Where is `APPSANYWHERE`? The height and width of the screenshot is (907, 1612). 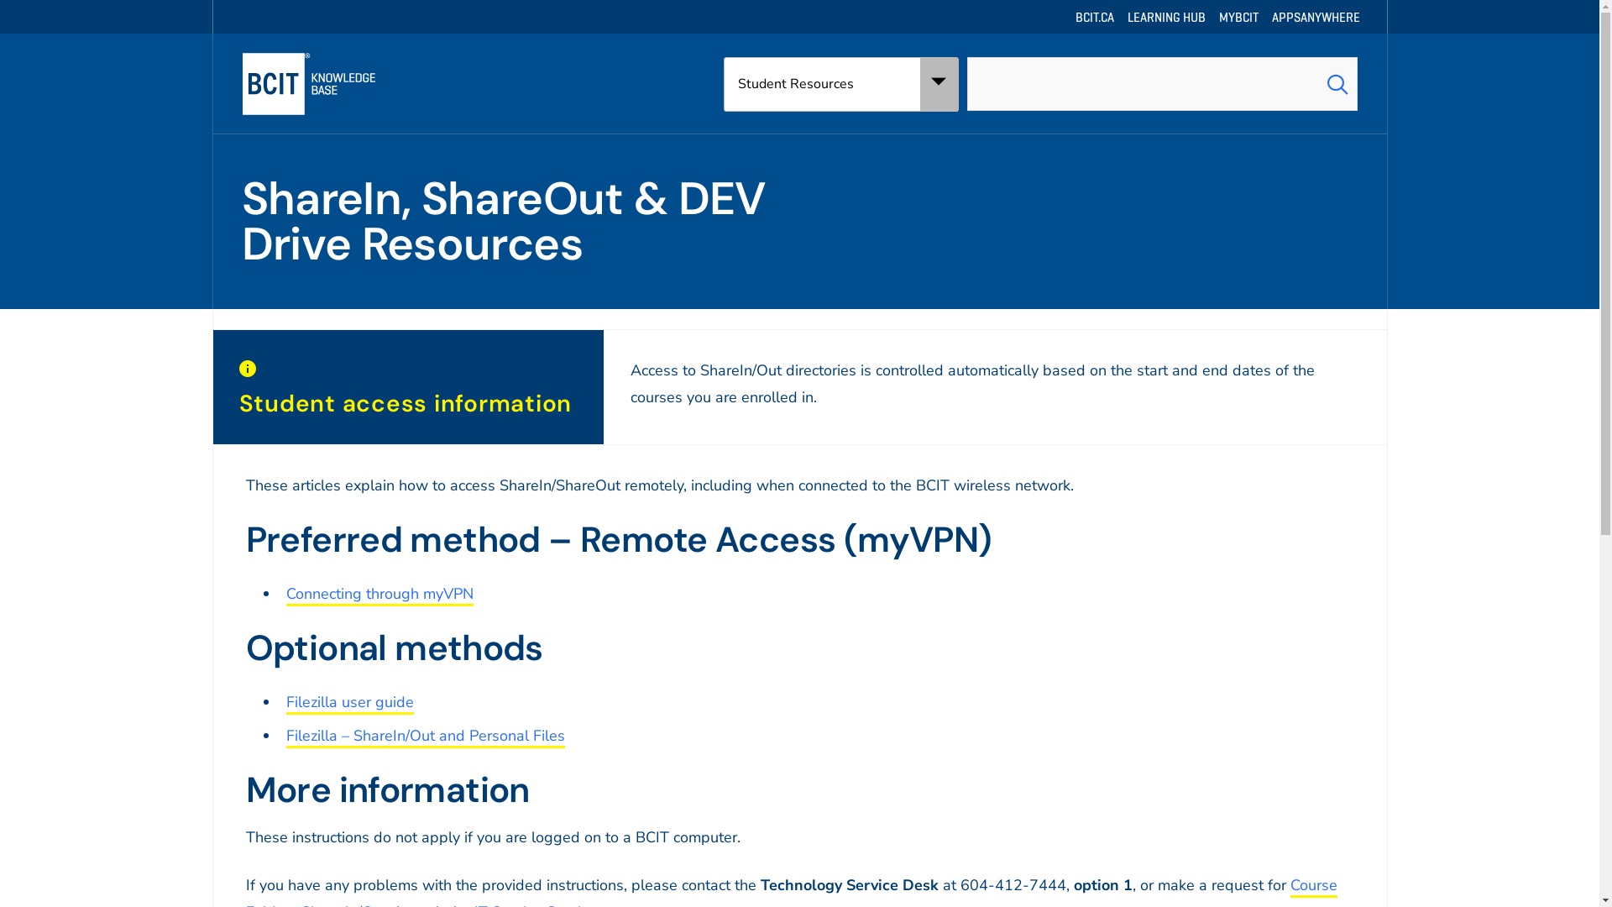 APPSANYWHERE is located at coordinates (1315, 17).